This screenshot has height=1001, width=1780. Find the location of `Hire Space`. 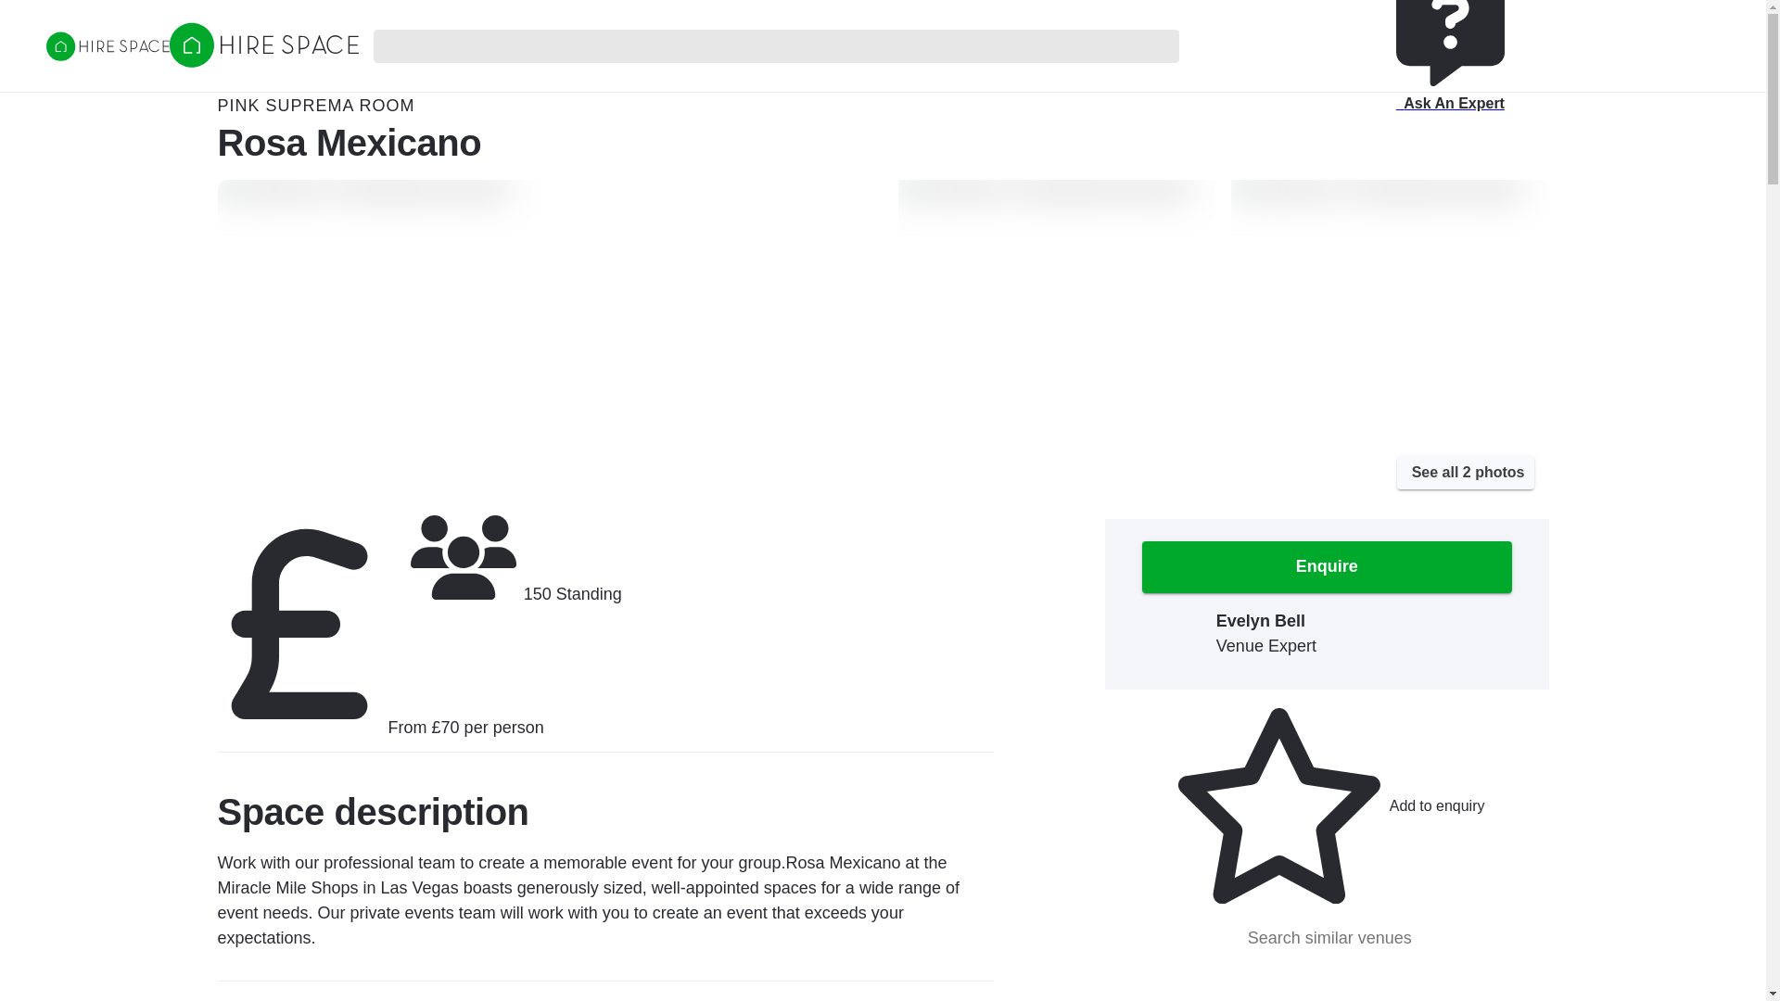

Hire Space is located at coordinates (263, 61).